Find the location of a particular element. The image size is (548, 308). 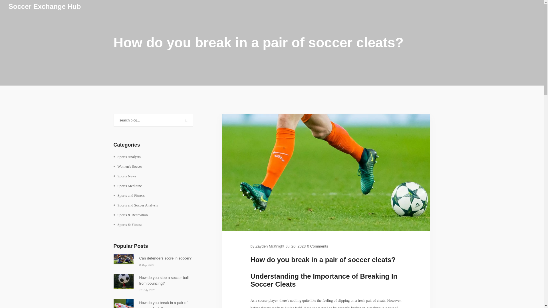

Can defenders score in soccer? is located at coordinates (166, 258).